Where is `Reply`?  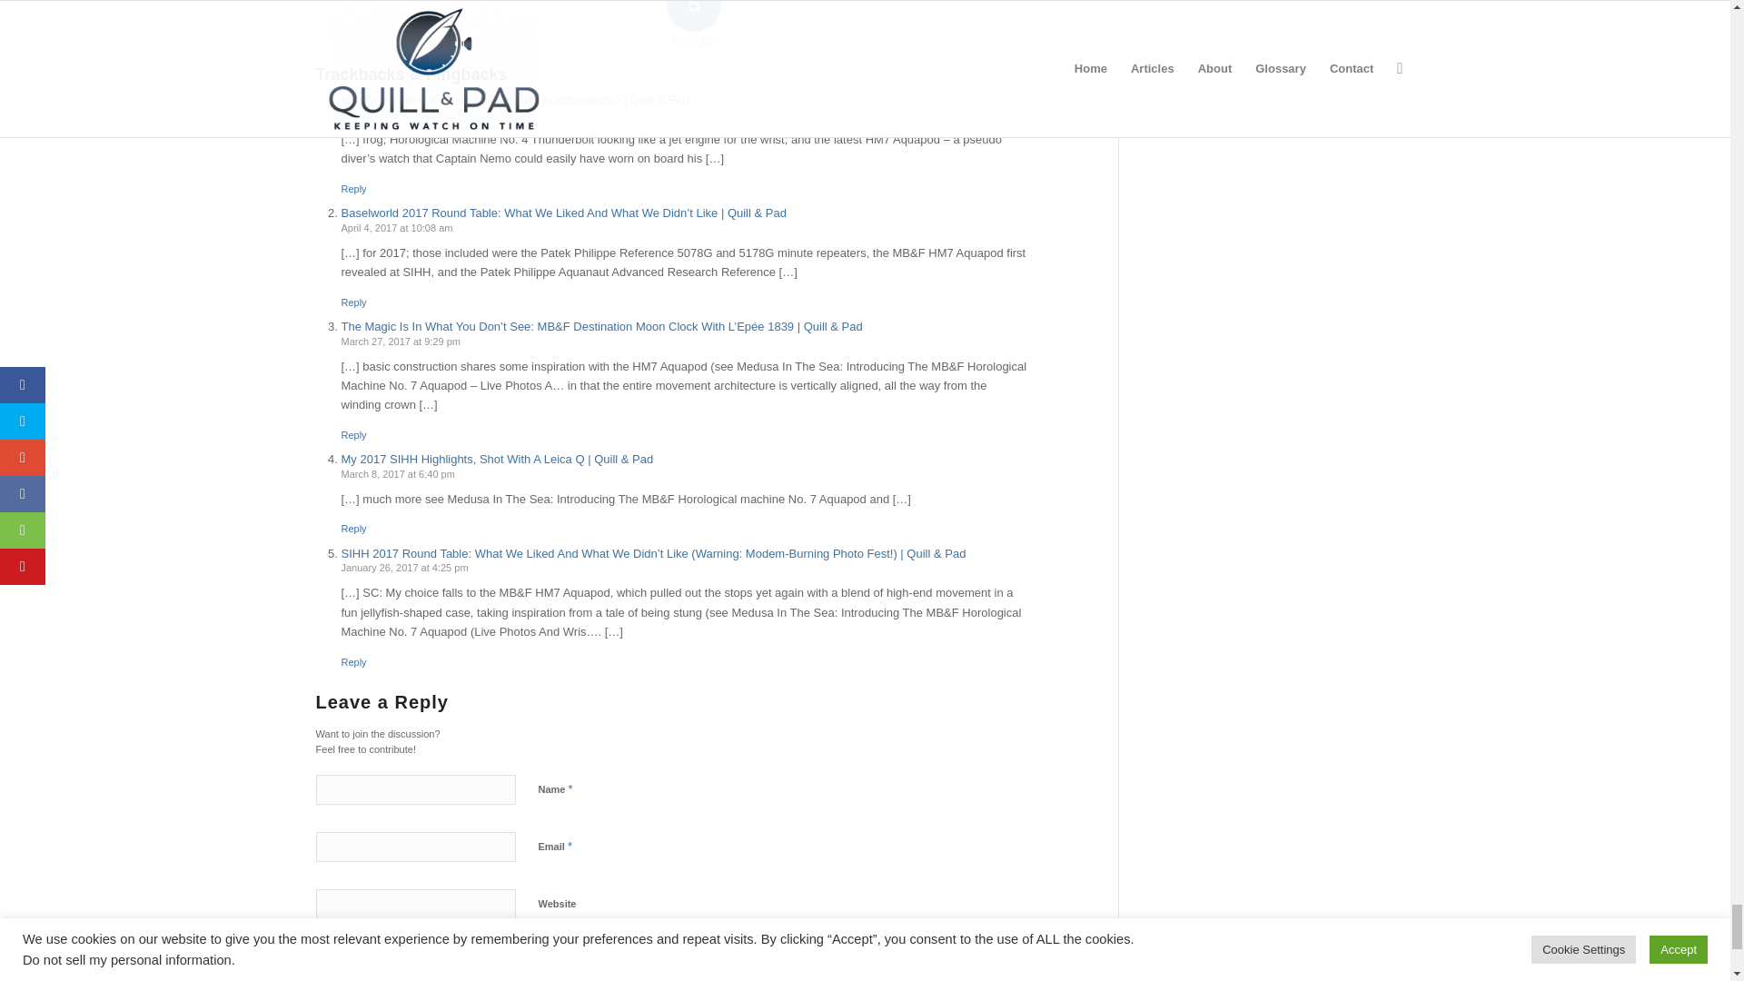
Reply is located at coordinates (354, 302).